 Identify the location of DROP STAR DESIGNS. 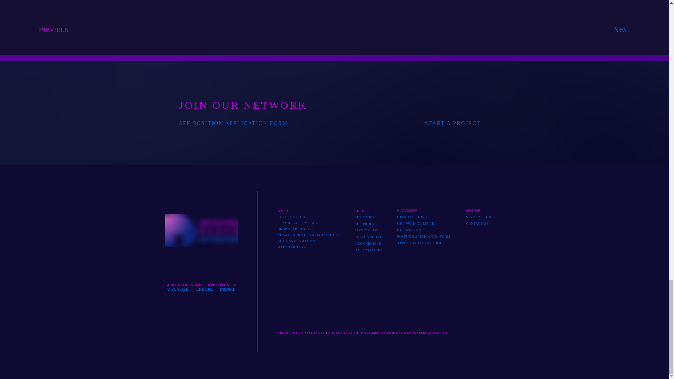
(296, 228).